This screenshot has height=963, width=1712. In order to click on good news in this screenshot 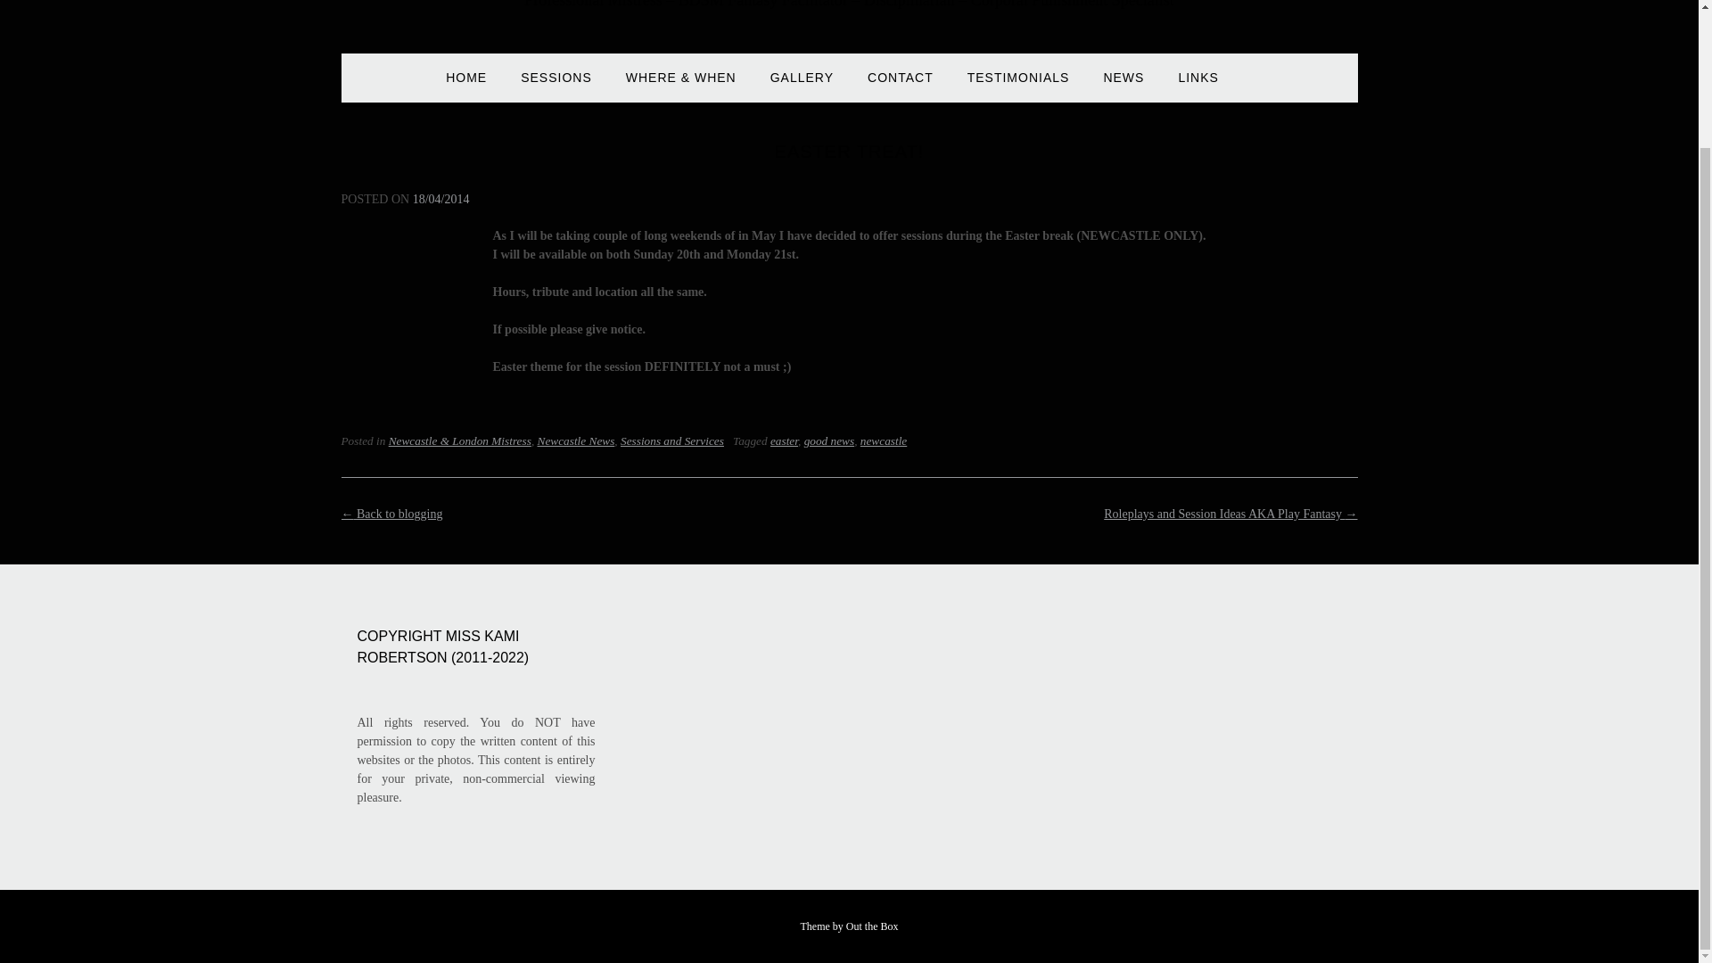, I will do `click(829, 440)`.